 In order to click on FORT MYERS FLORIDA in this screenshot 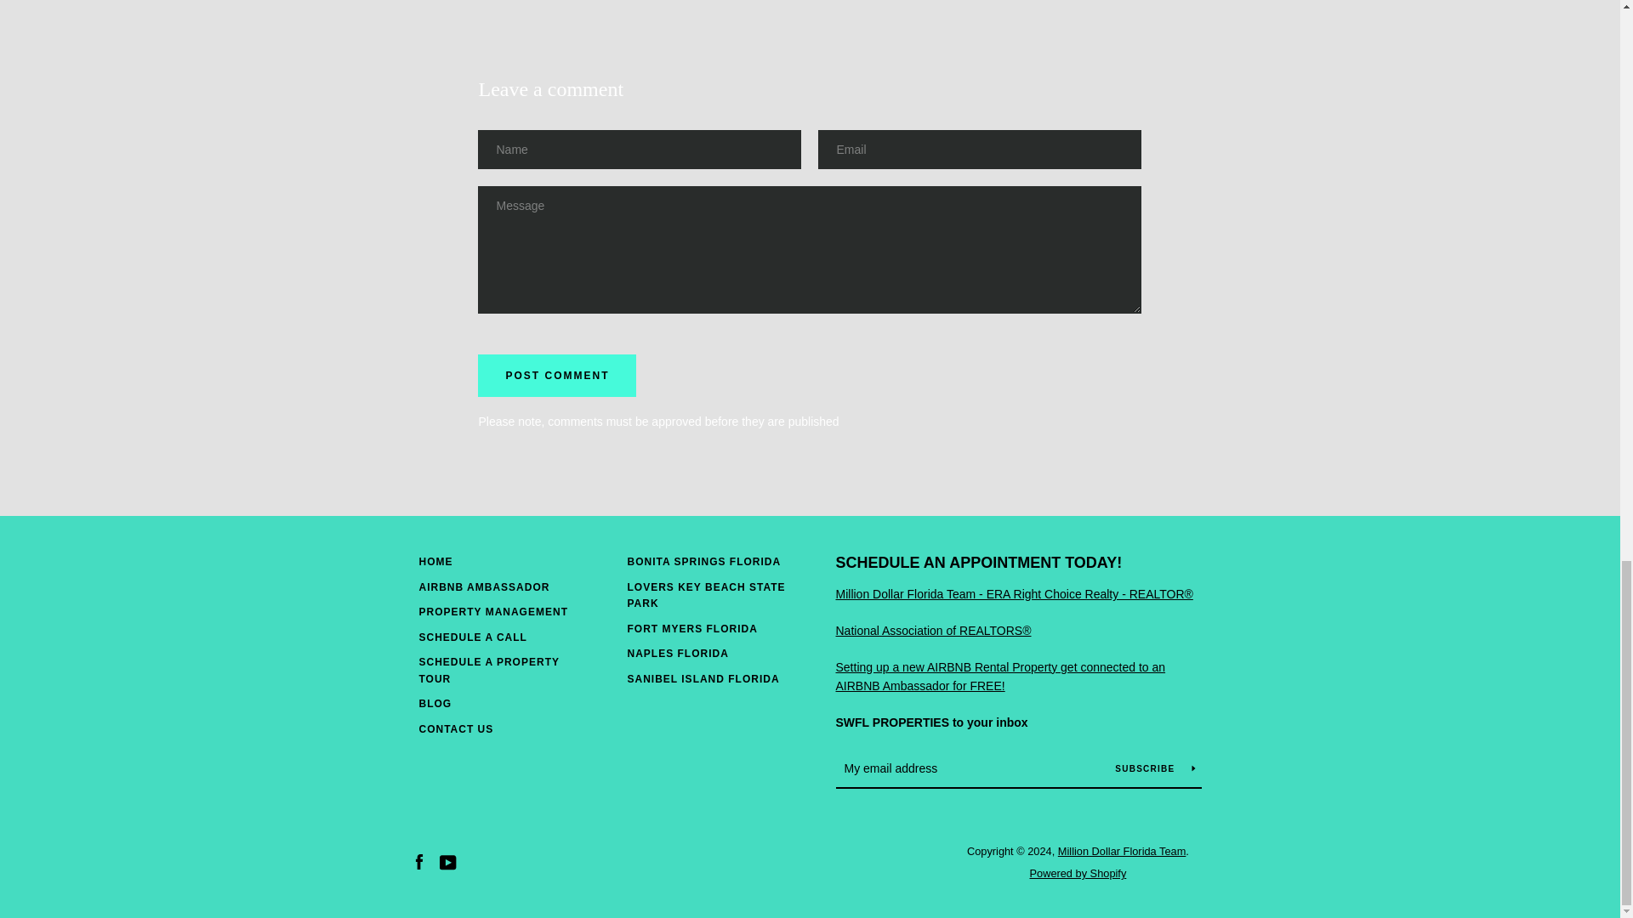, I will do `click(692, 629)`.